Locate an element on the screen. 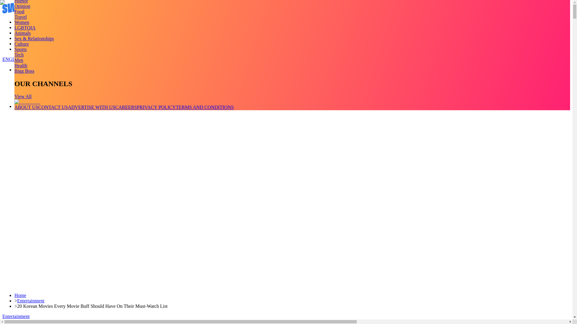 The image size is (577, 324). Travel is located at coordinates (20, 17).